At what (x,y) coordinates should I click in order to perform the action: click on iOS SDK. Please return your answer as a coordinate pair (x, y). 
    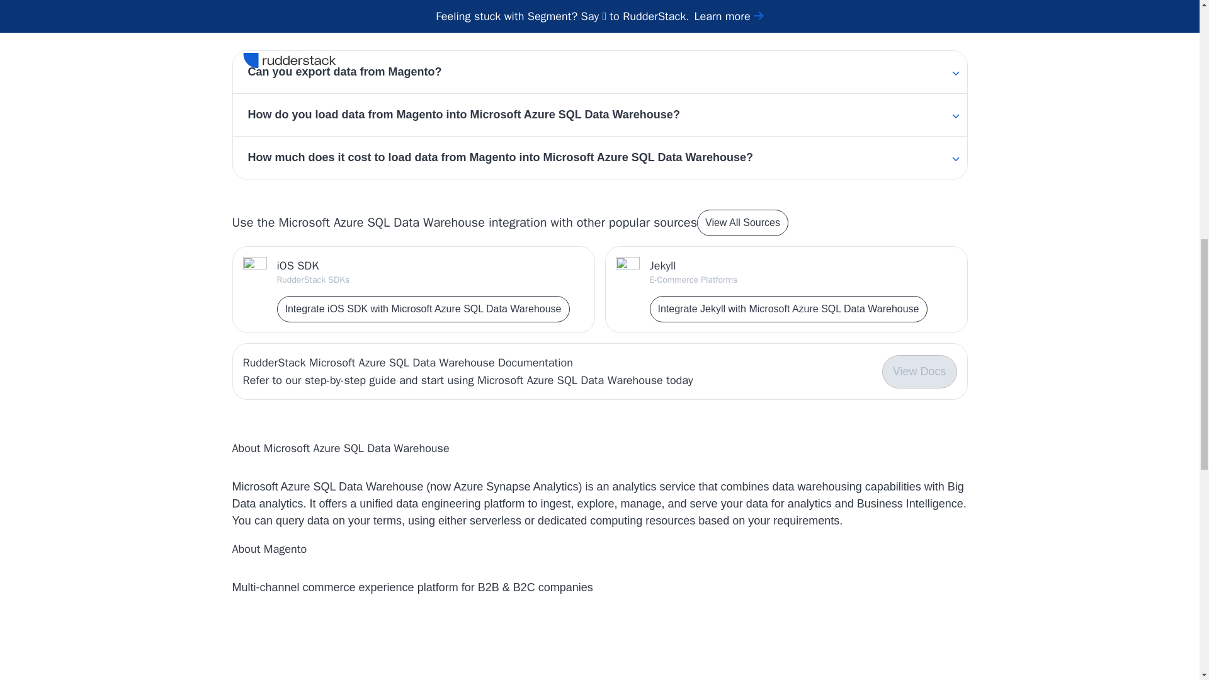
    Looking at the image, I should click on (423, 266).